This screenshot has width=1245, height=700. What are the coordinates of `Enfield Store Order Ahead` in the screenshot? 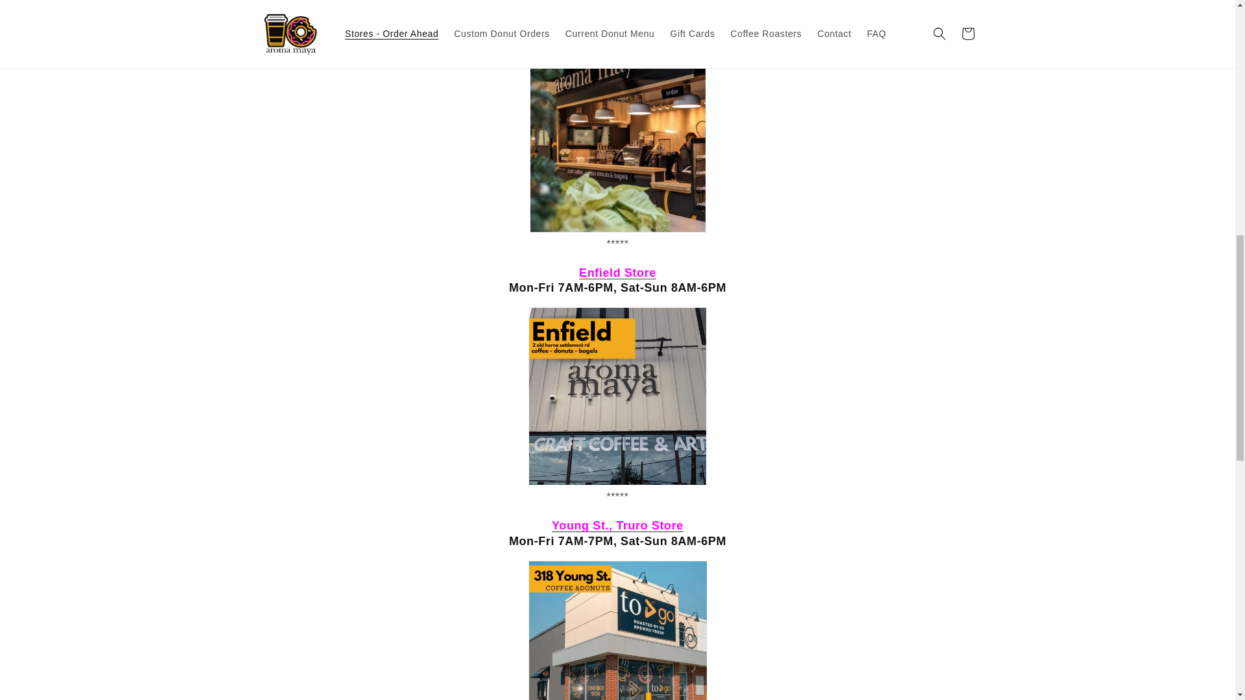 It's located at (617, 404).